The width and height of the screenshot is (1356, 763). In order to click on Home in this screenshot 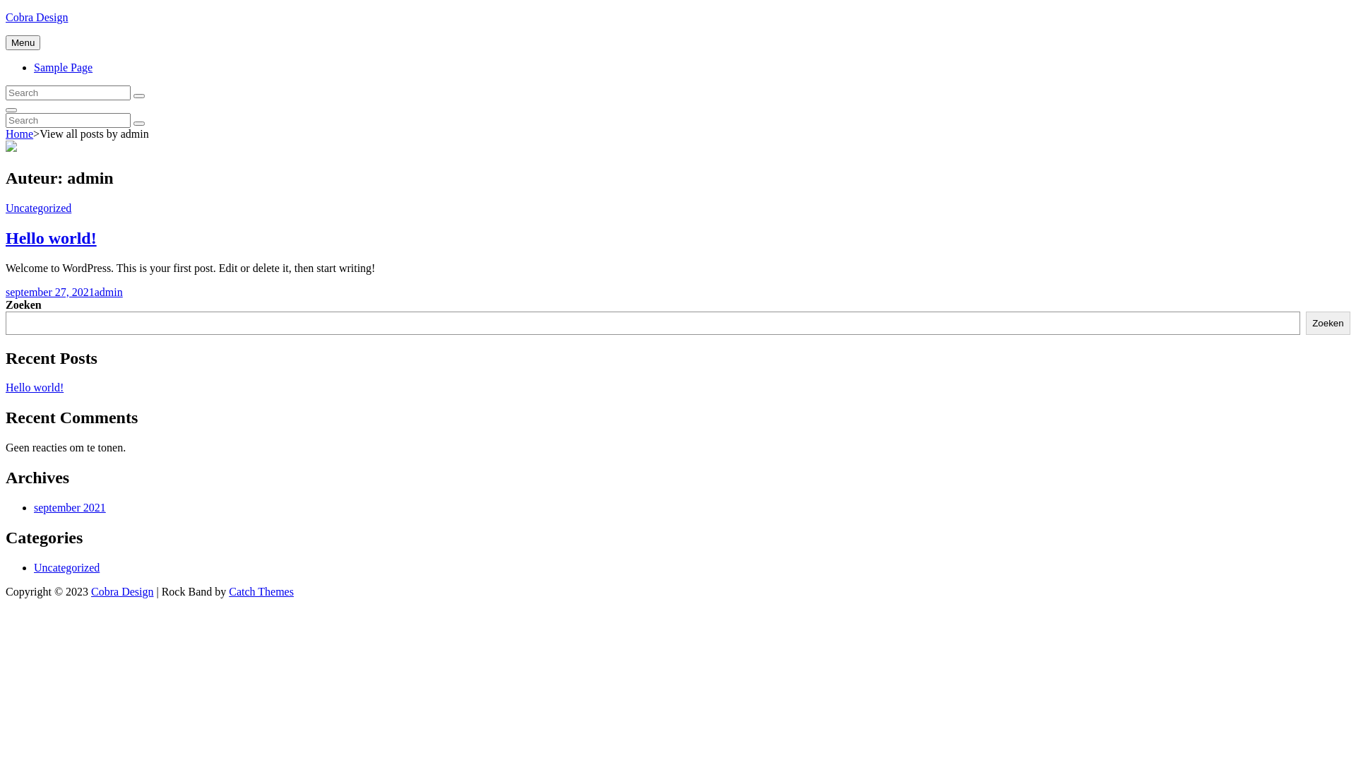, I will do `click(20, 134)`.